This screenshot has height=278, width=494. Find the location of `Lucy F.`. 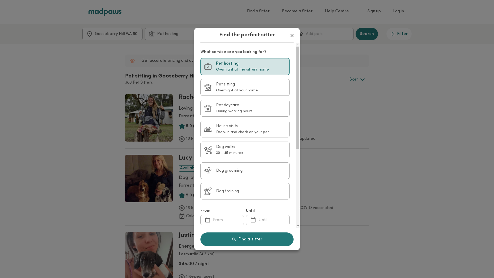

Lucy F. is located at coordinates (188, 158).